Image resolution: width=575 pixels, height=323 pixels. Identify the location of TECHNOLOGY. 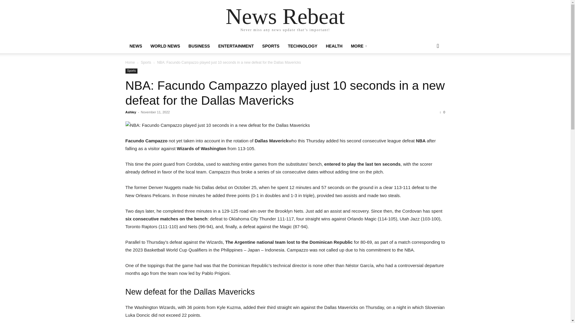
(302, 46).